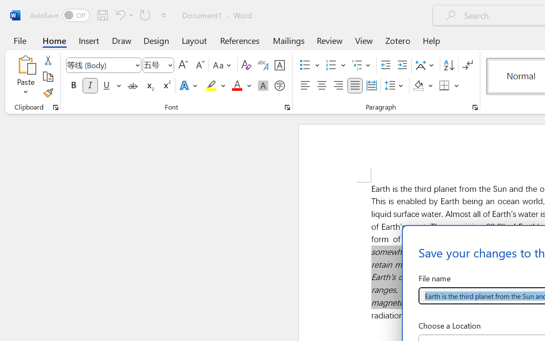  What do you see at coordinates (475, 107) in the screenshot?
I see `Paragraph...` at bounding box center [475, 107].